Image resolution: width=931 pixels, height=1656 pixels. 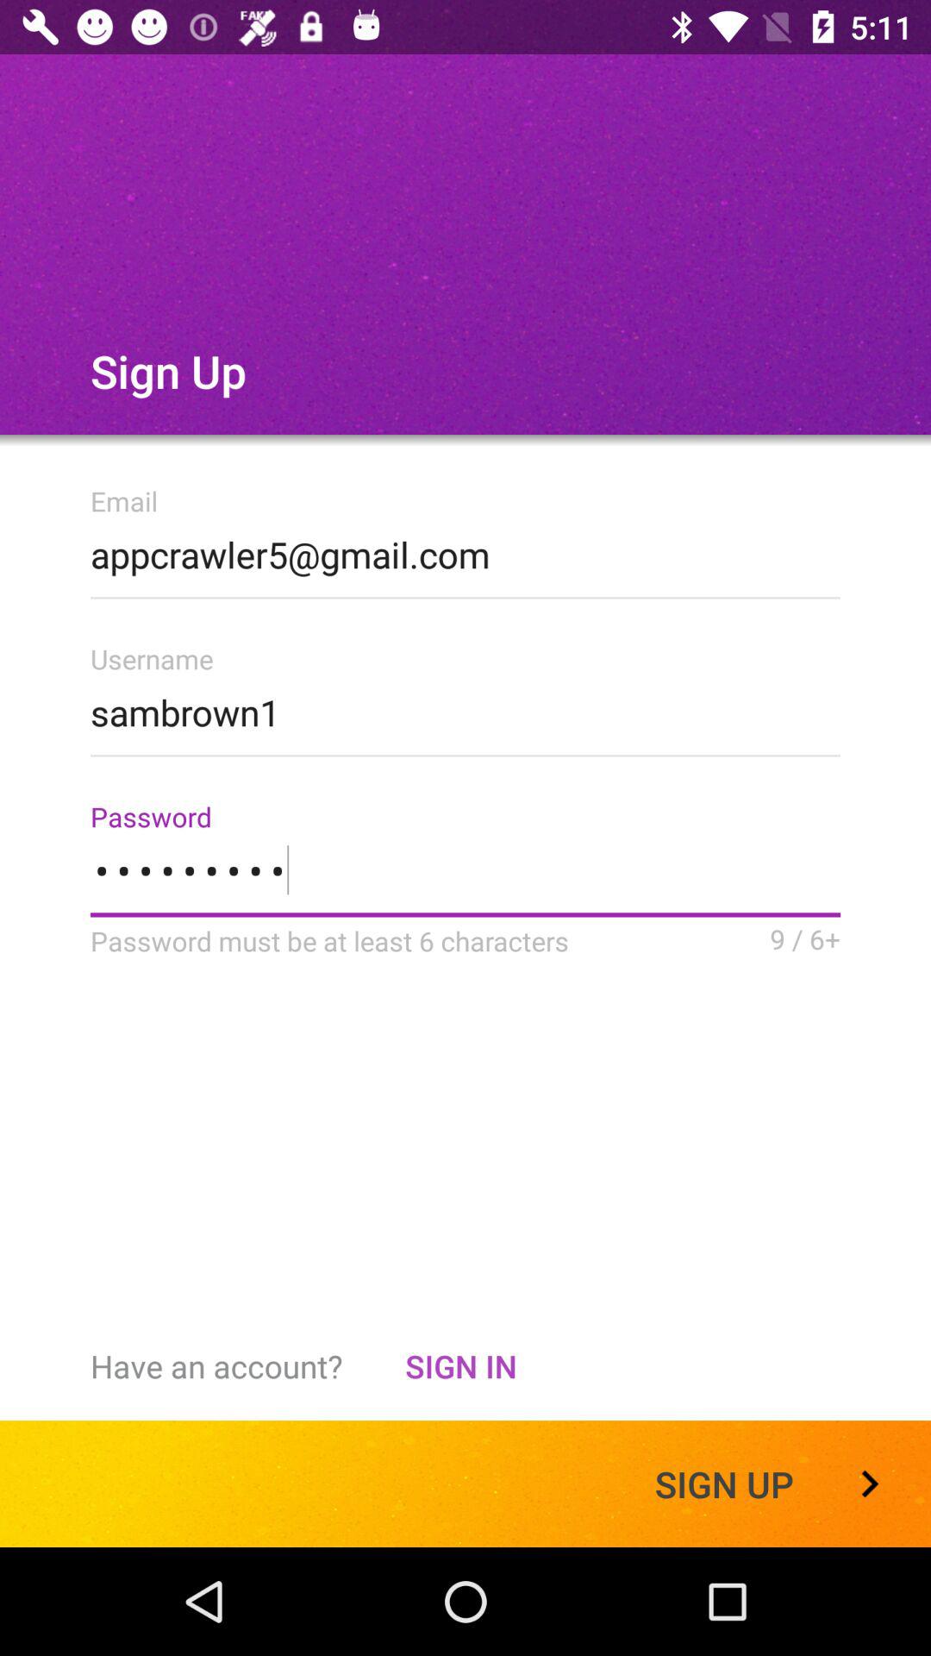 What do you see at coordinates (460, 1366) in the screenshot?
I see `scroll to sign in item` at bounding box center [460, 1366].